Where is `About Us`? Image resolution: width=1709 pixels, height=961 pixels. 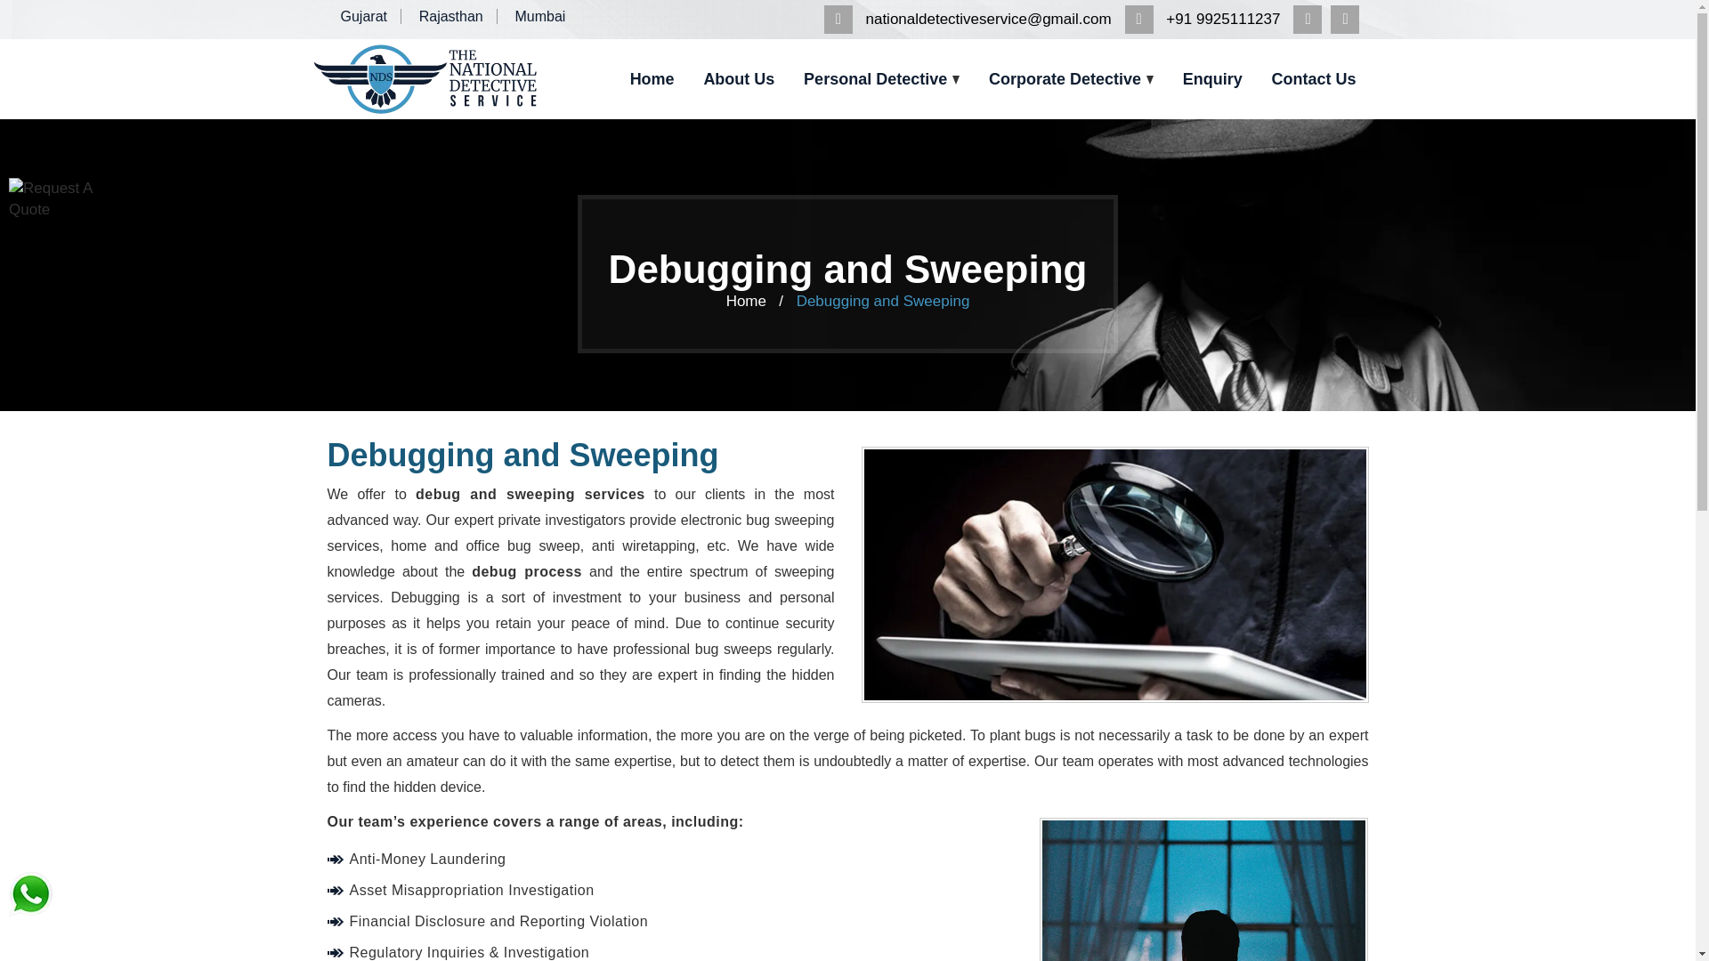
About Us is located at coordinates (738, 80).